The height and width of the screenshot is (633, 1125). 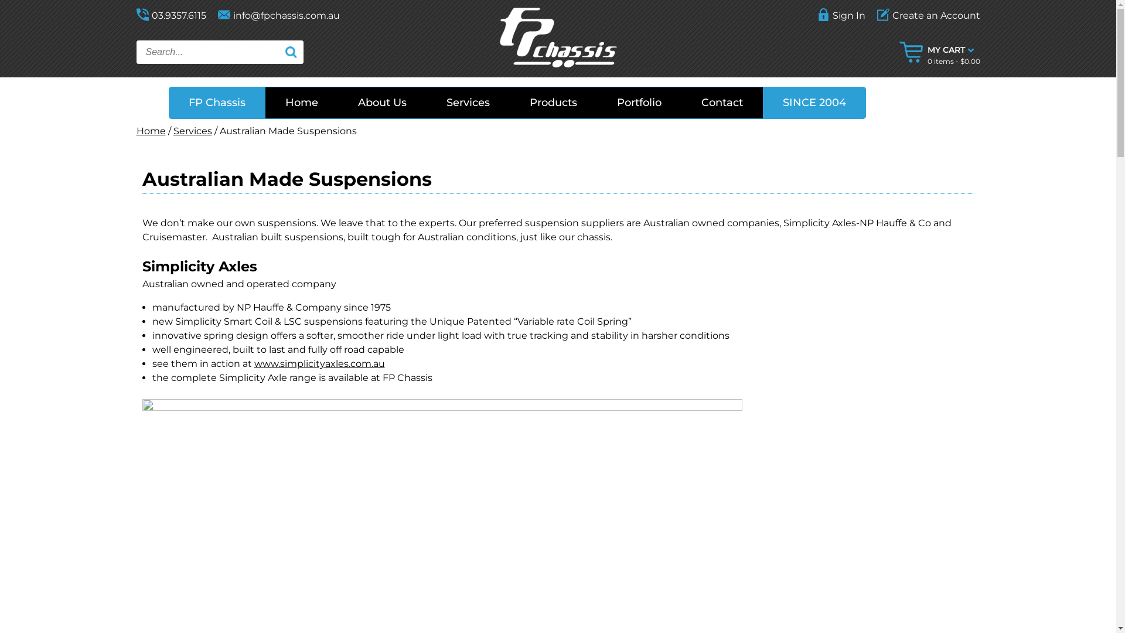 I want to click on Home, so click(x=302, y=103).